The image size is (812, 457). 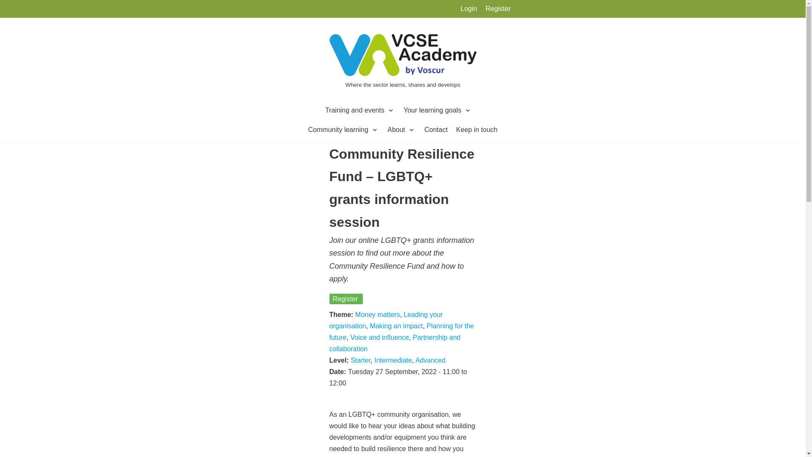 What do you see at coordinates (498, 8) in the screenshot?
I see `Register` at bounding box center [498, 8].